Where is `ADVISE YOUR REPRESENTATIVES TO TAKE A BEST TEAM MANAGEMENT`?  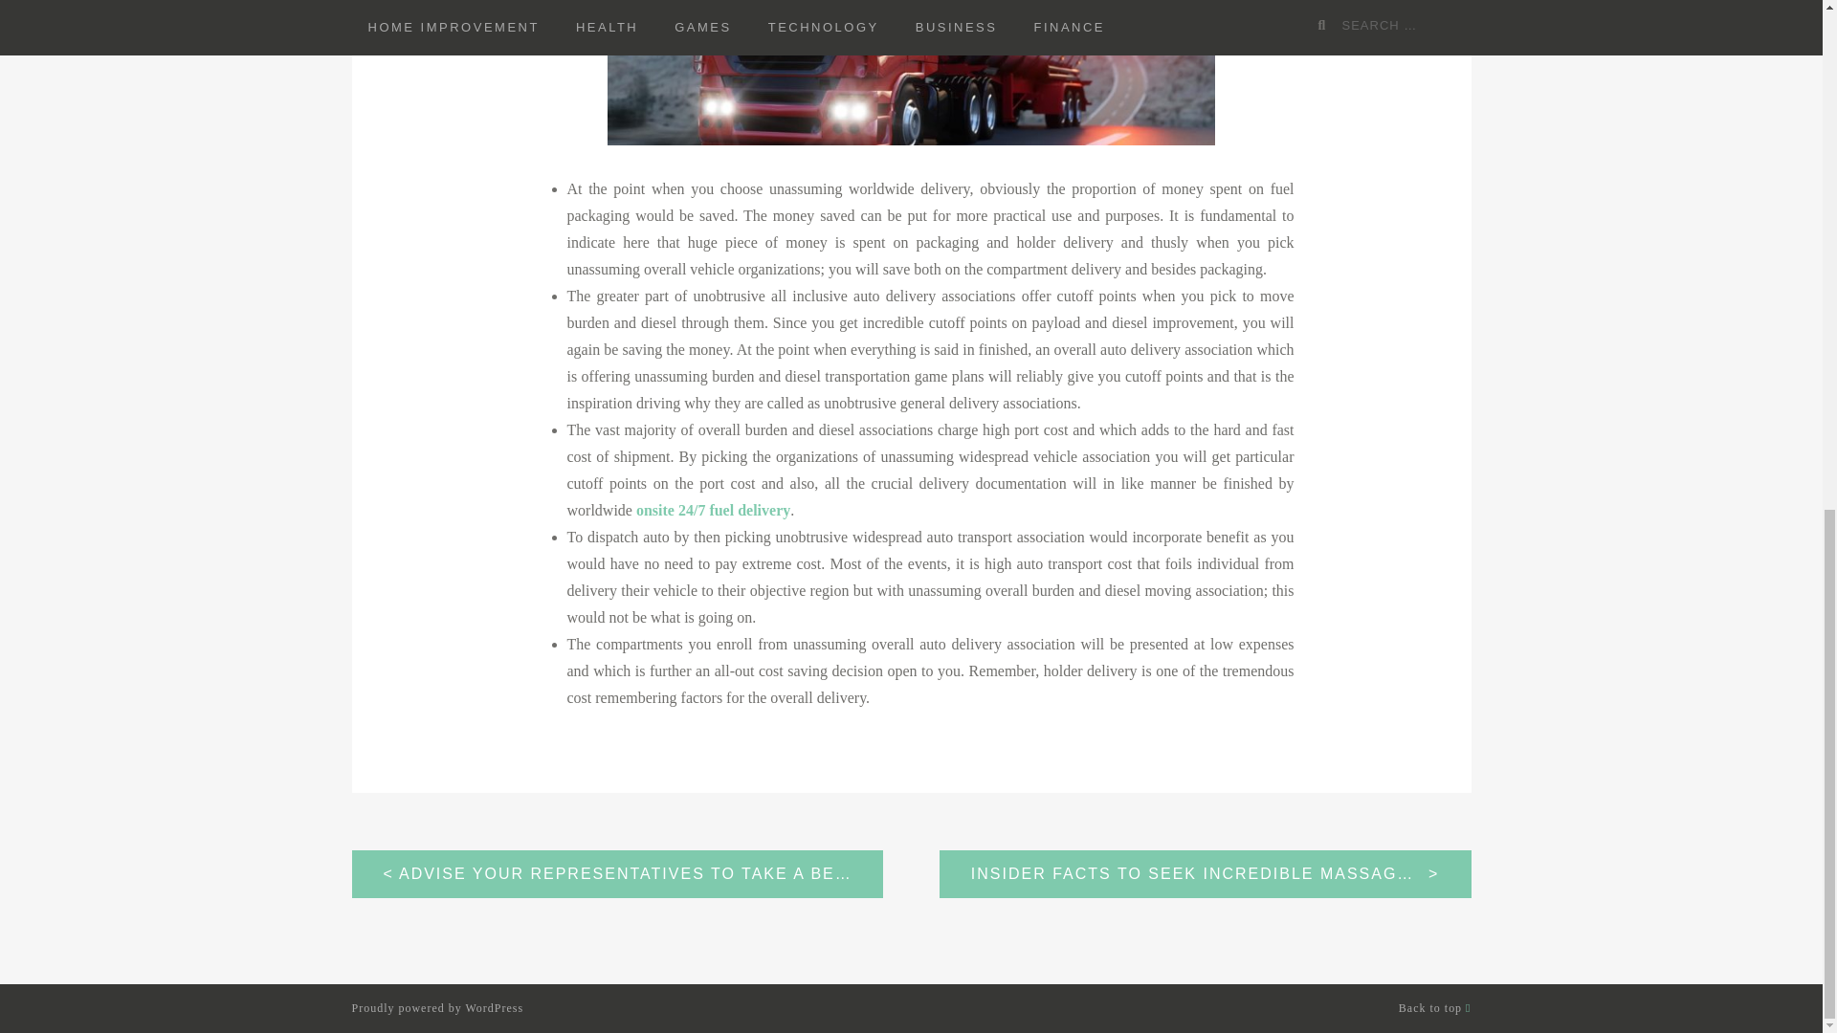 ADVISE YOUR REPRESENTATIVES TO TAKE A BEST TEAM MANAGEMENT is located at coordinates (618, 873).